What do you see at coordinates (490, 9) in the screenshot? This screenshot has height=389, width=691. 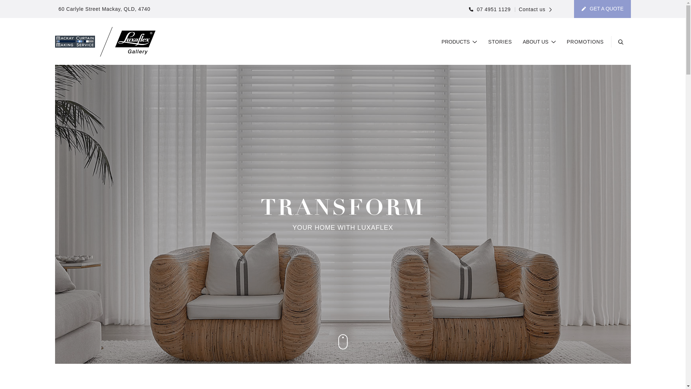 I see `07 4951 1129` at bounding box center [490, 9].